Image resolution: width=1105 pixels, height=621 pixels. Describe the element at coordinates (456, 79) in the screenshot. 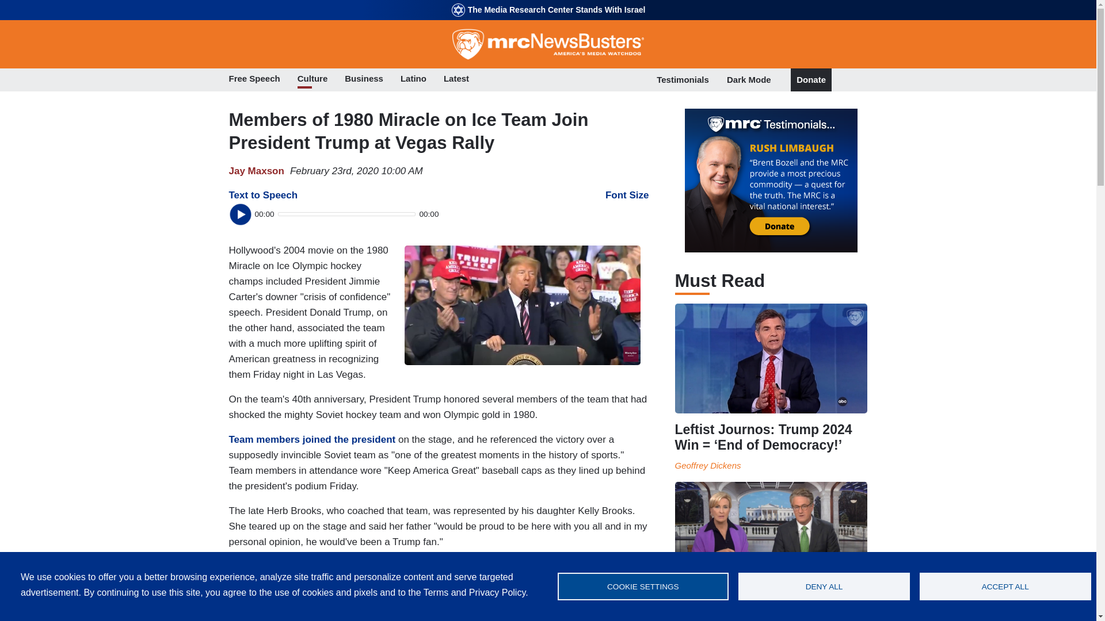

I see `Latest` at that location.